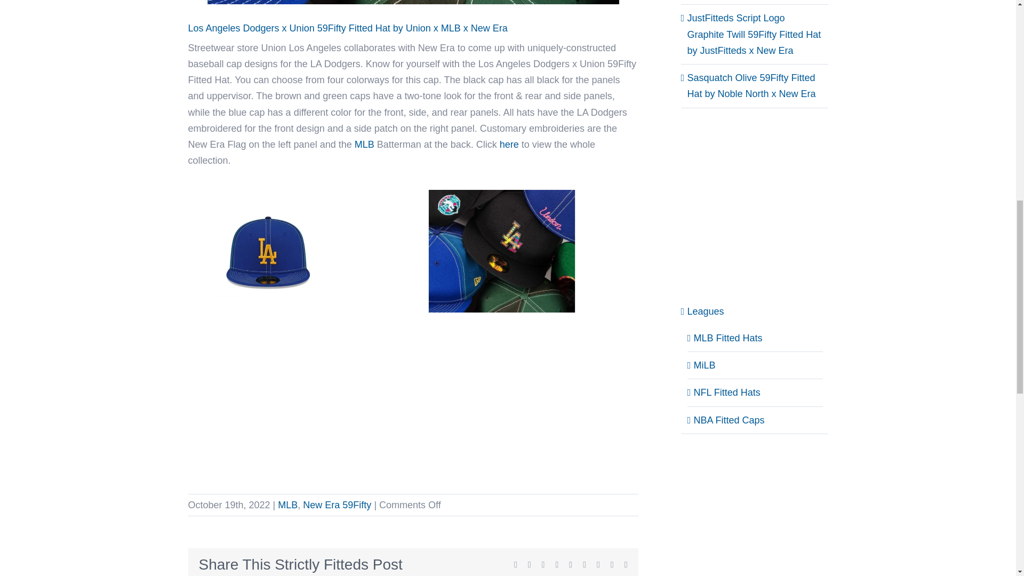 Image resolution: width=1024 pixels, height=576 pixels. What do you see at coordinates (287, 505) in the screenshot?
I see `MLB` at bounding box center [287, 505].